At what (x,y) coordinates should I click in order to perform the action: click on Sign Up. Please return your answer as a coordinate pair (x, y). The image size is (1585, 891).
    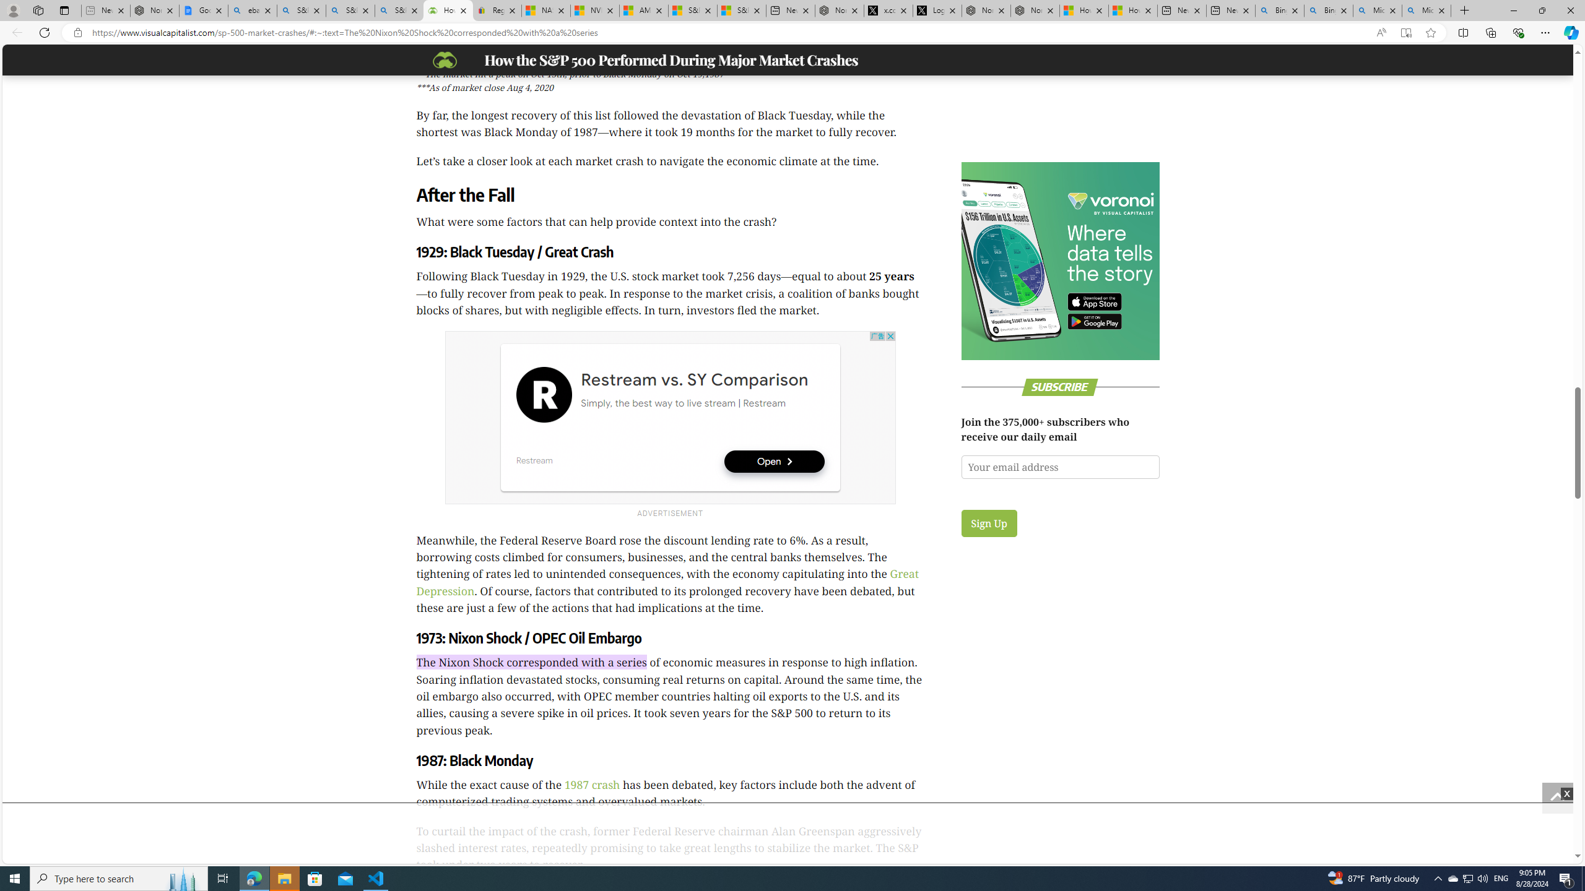
    Looking at the image, I should click on (989, 523).